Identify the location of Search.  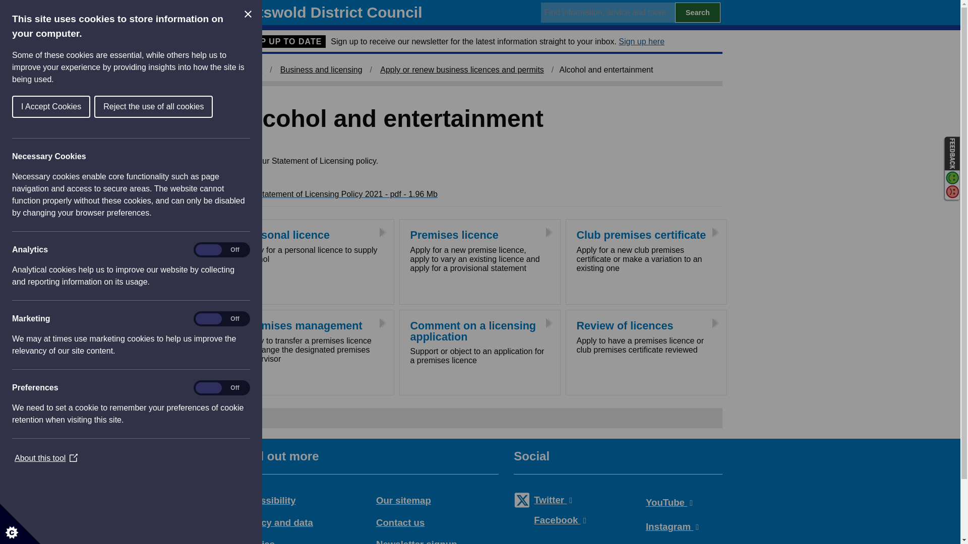
(697, 13).